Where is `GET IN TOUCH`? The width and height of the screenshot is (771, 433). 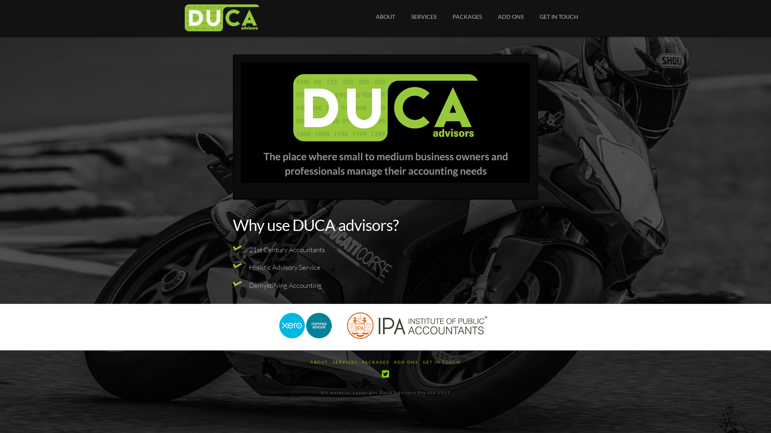
GET IN TOUCH is located at coordinates (442, 362).